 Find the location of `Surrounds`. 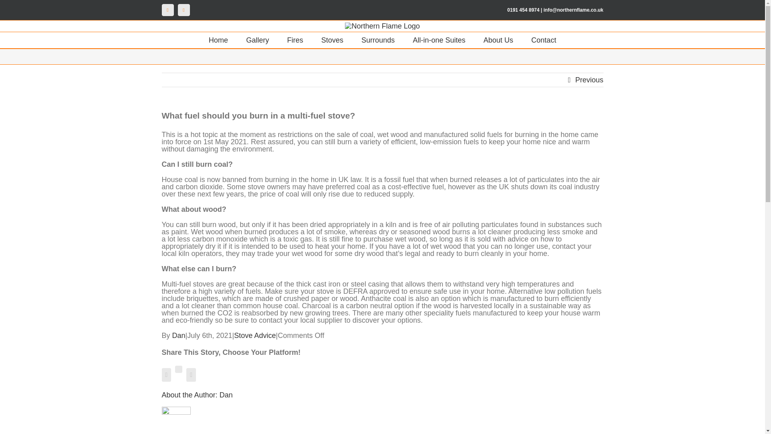

Surrounds is located at coordinates (378, 40).